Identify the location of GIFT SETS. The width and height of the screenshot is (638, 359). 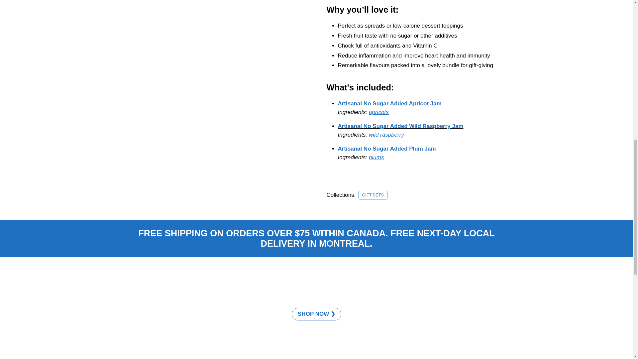
(373, 195).